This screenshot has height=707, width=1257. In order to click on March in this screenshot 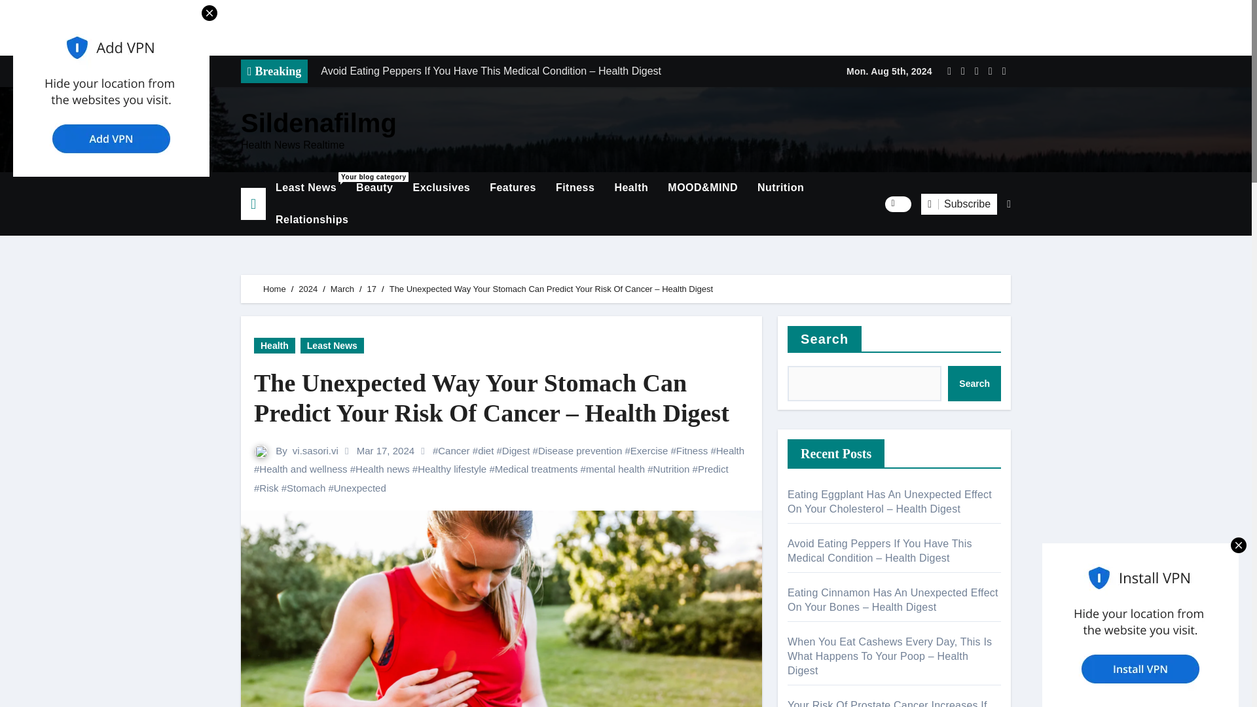, I will do `click(342, 289)`.